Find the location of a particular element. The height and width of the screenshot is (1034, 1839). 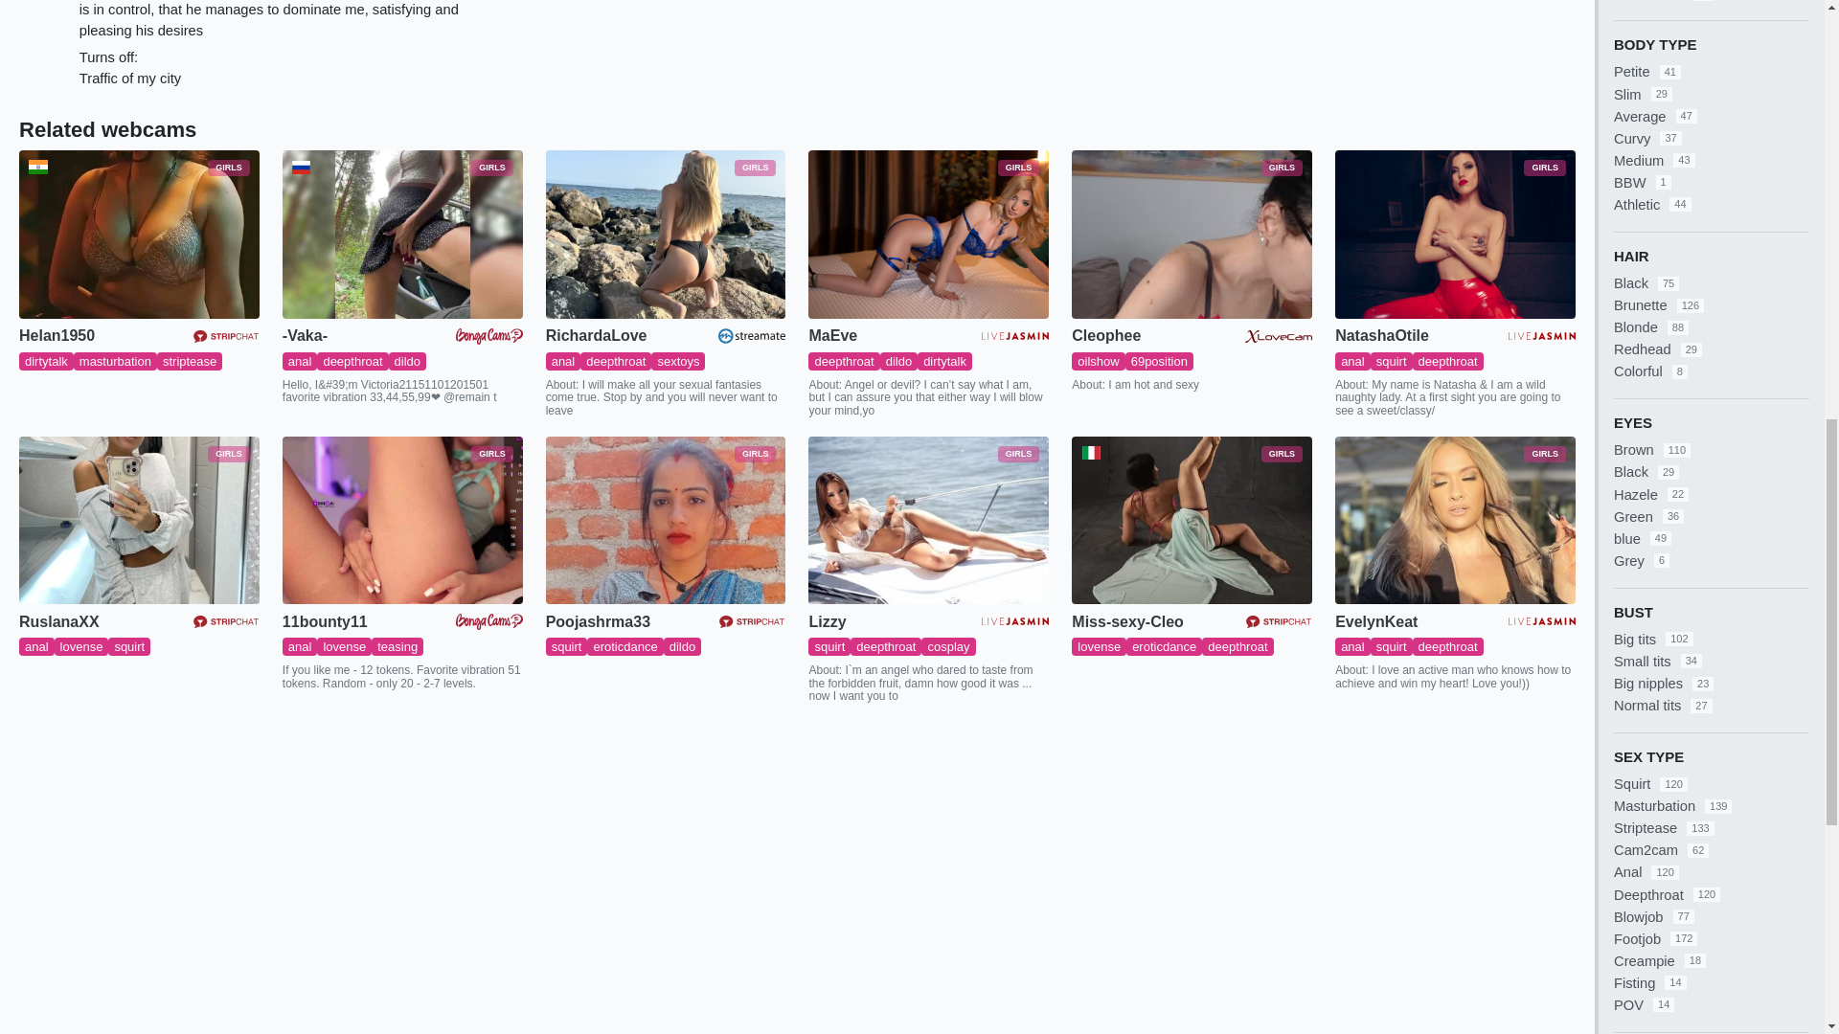

CleopheeLive Webcam is located at coordinates (1192, 234).